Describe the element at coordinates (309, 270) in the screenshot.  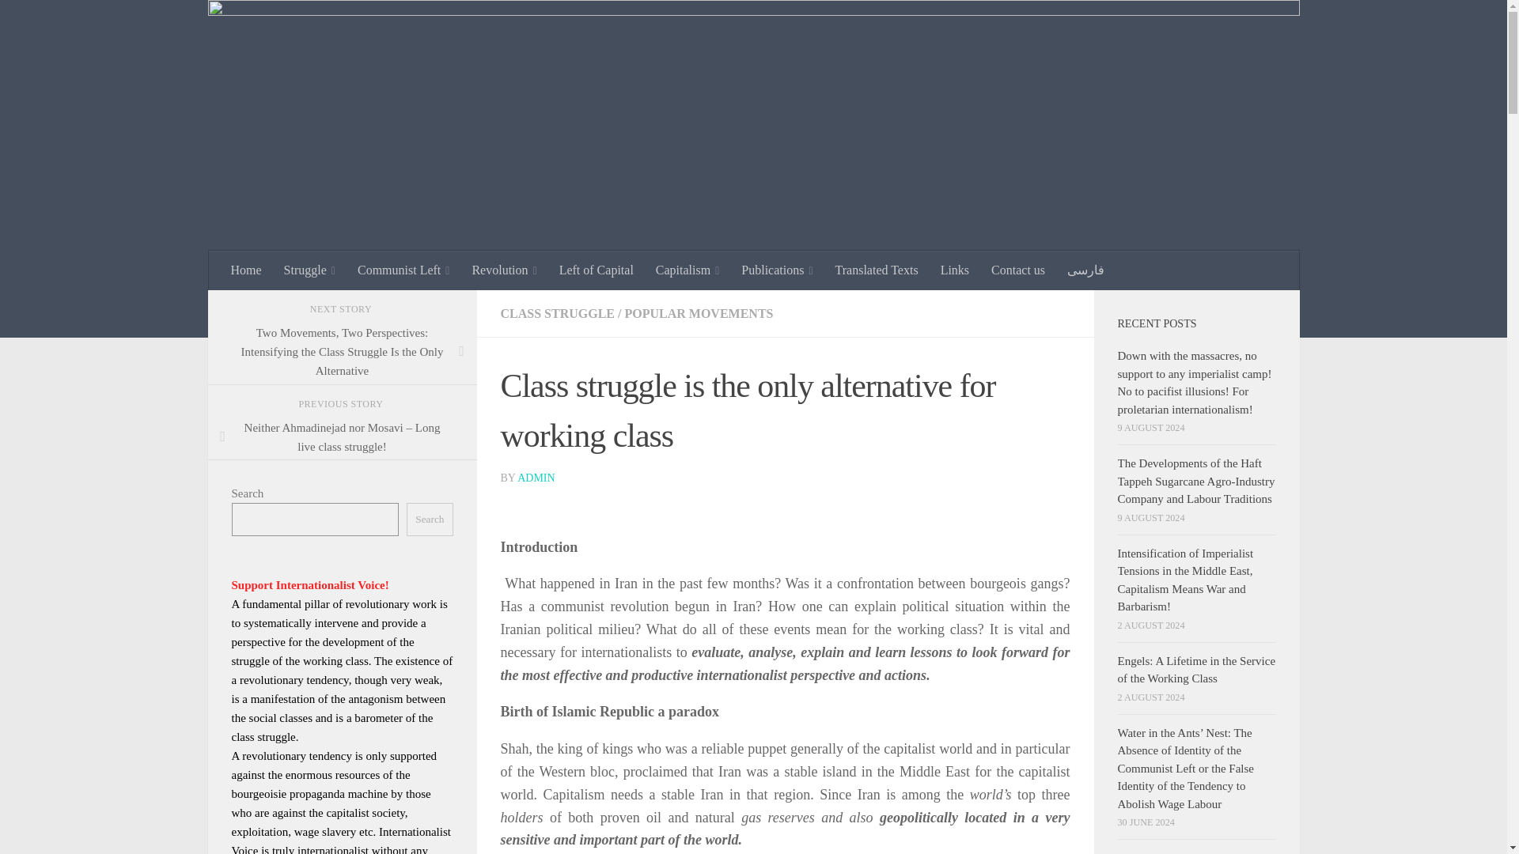
I see `Struggle` at that location.